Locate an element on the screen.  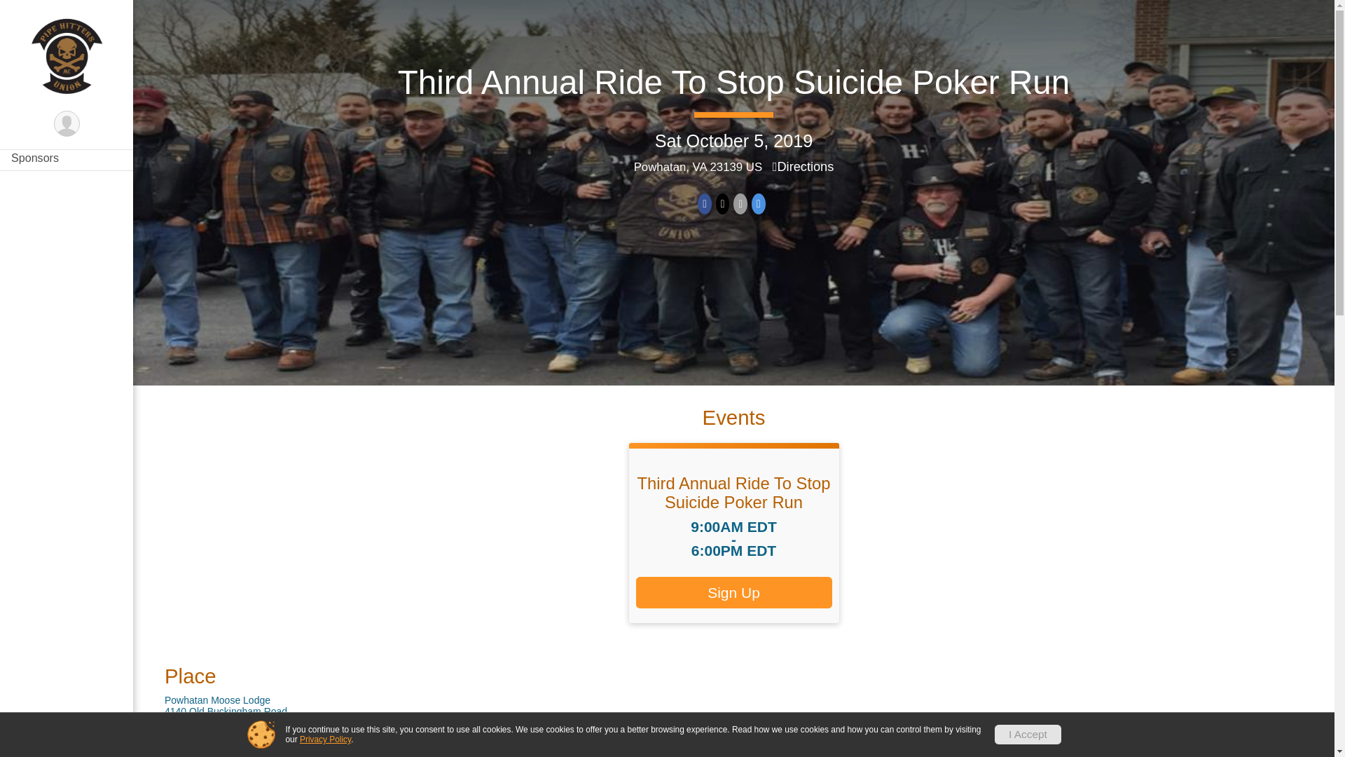
Third Annual Ride To Stop Suicide Poker Run is located at coordinates (733, 492).